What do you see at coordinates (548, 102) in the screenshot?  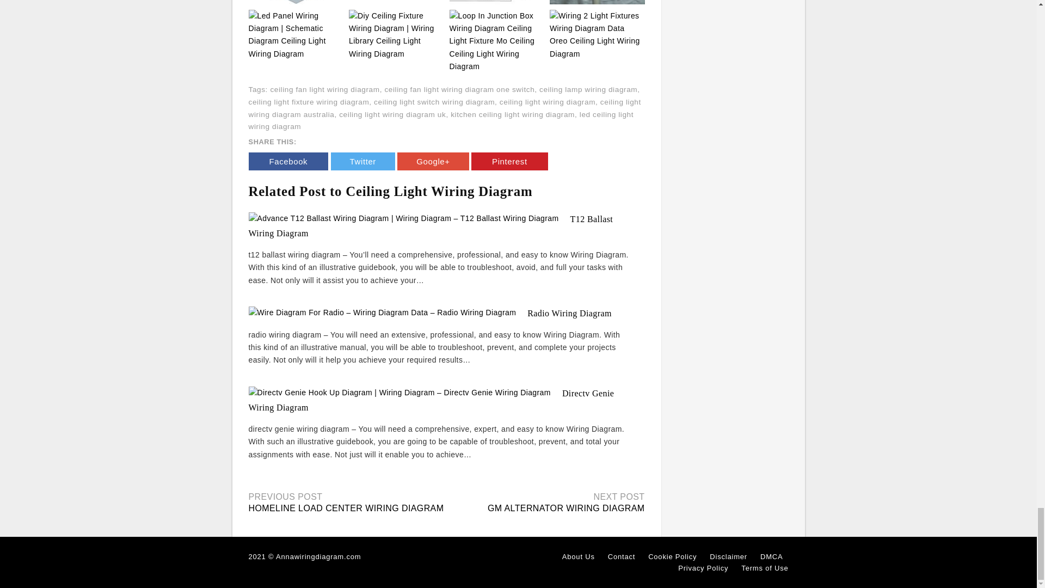 I see `ceiling light wiring diagram` at bounding box center [548, 102].